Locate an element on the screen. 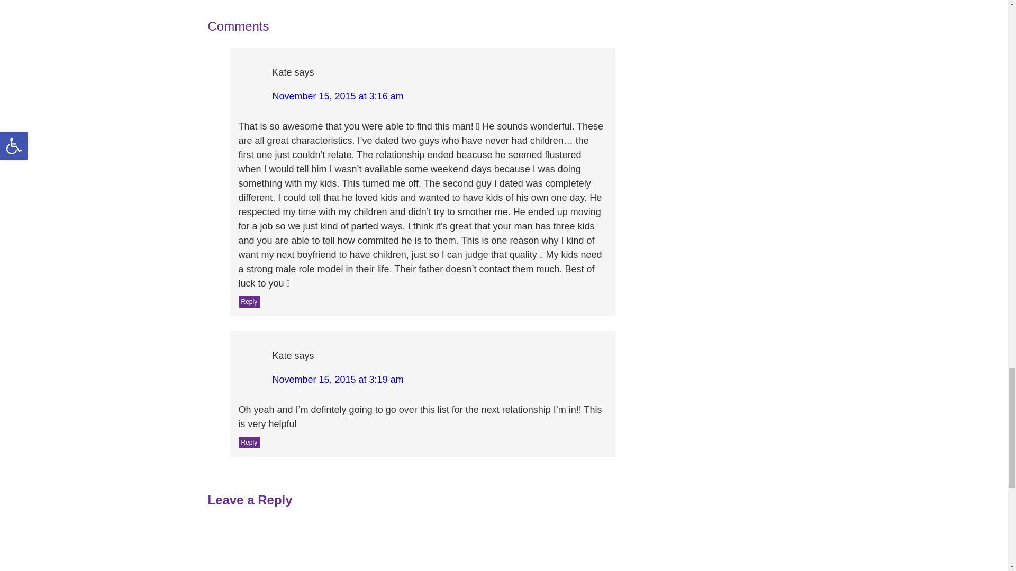 This screenshot has height=571, width=1016. Comment Form is located at coordinates (411, 544).